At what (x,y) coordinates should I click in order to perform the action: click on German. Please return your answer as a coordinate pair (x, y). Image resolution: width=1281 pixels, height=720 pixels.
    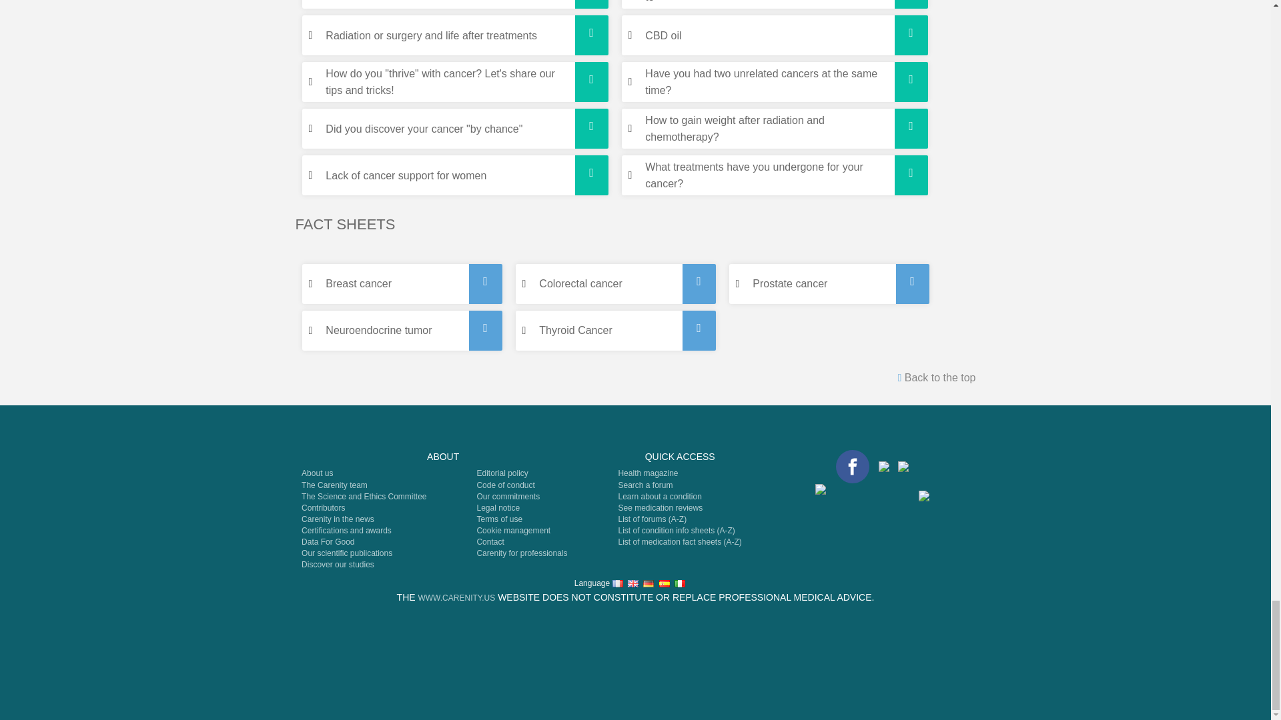
    Looking at the image, I should click on (648, 584).